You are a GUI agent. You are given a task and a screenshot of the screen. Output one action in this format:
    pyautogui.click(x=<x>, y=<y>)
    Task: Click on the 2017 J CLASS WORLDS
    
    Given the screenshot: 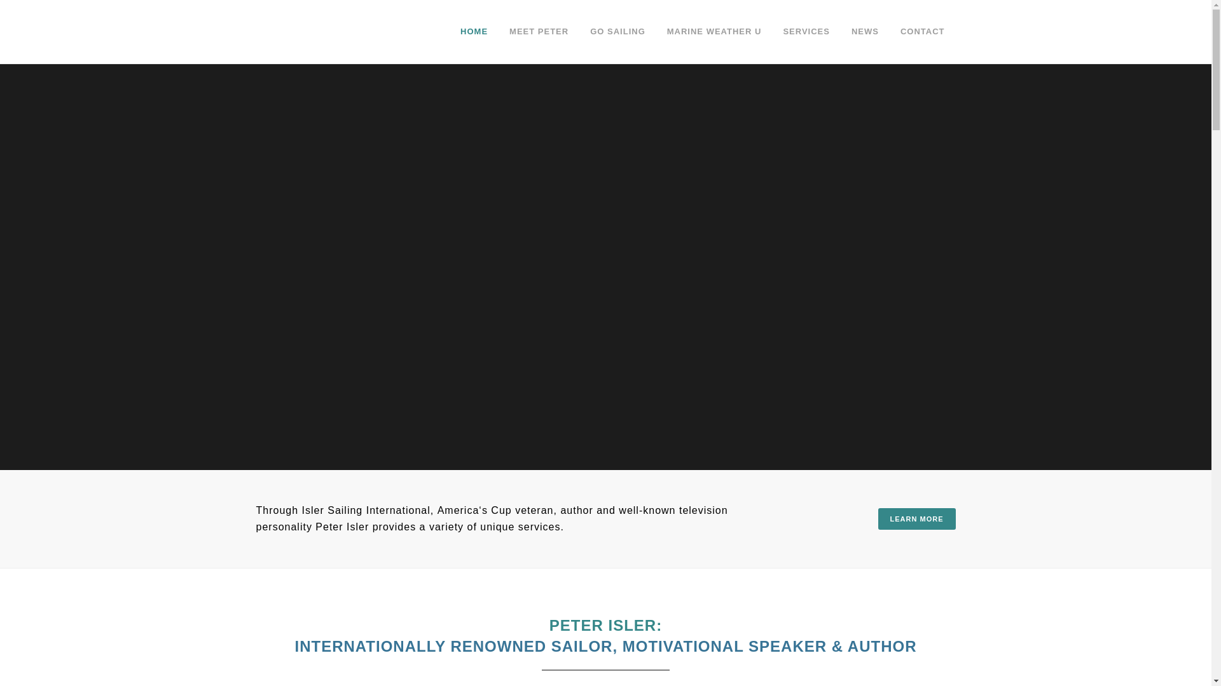 What is the action you would take?
    pyautogui.click(x=921, y=489)
    